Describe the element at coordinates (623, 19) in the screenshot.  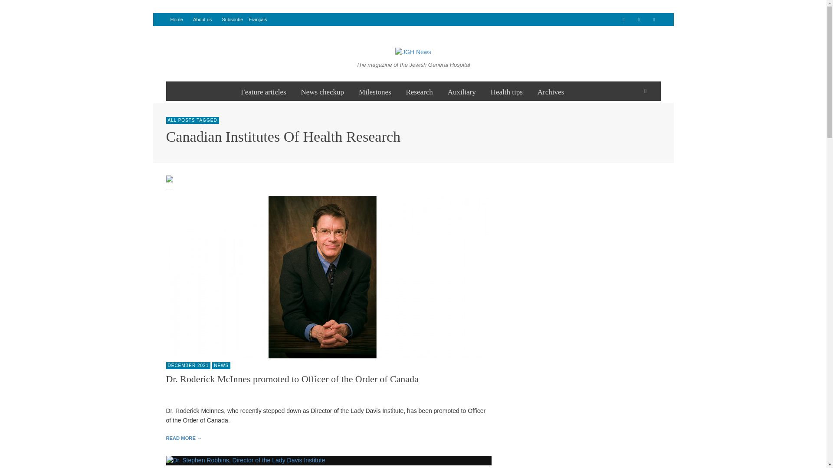
I see `Facebook` at that location.